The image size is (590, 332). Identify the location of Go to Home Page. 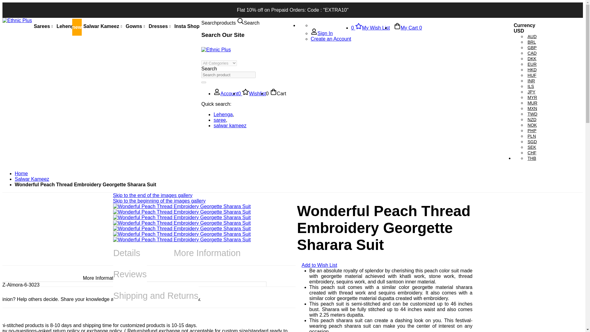
(21, 173).